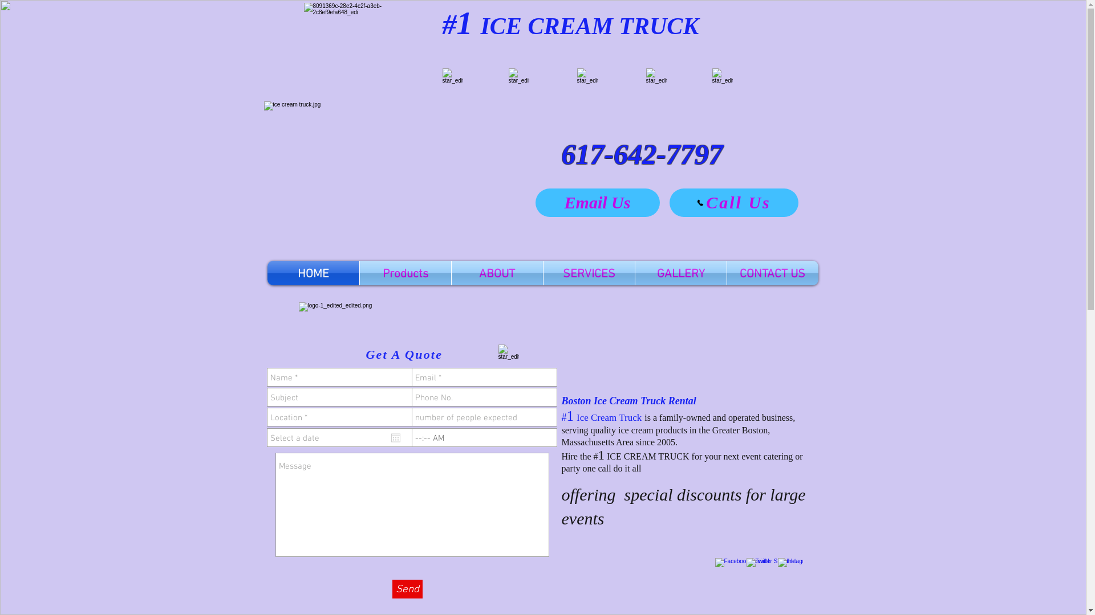  What do you see at coordinates (597, 203) in the screenshot?
I see `Email Us` at bounding box center [597, 203].